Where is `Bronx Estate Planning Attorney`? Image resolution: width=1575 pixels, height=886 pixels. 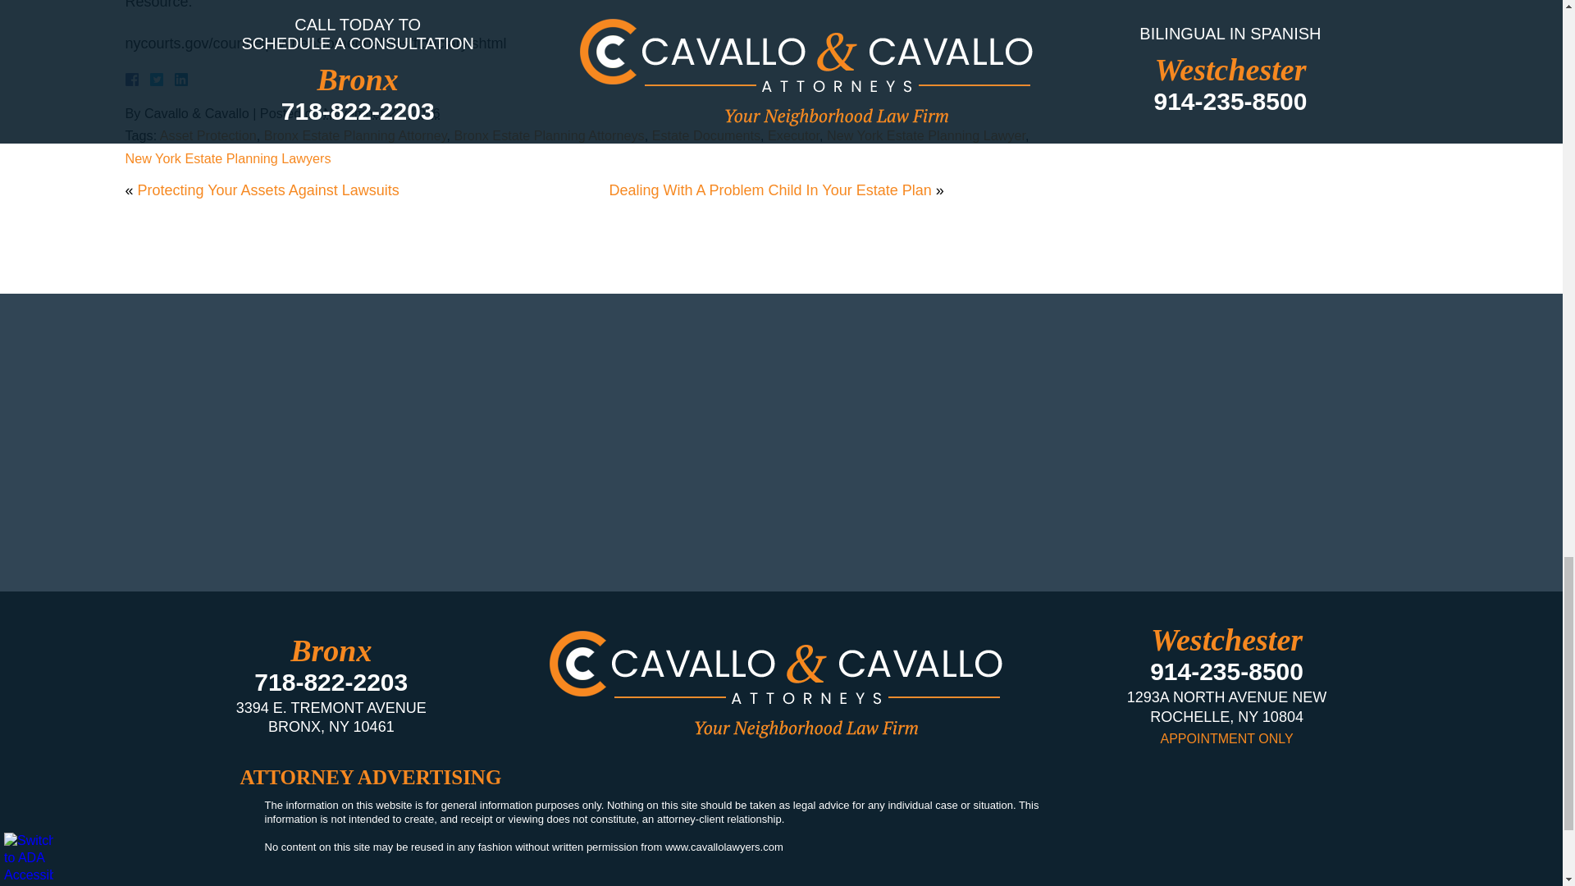
Bronx Estate Planning Attorney is located at coordinates (356, 135).